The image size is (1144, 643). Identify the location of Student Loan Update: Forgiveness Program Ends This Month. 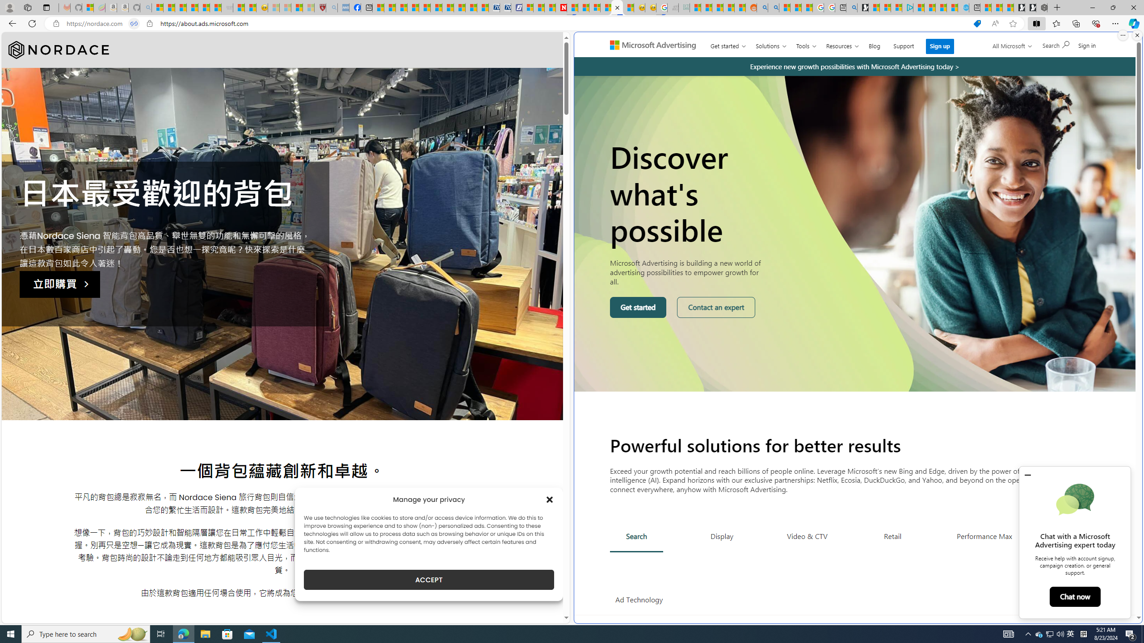
(728, 8).